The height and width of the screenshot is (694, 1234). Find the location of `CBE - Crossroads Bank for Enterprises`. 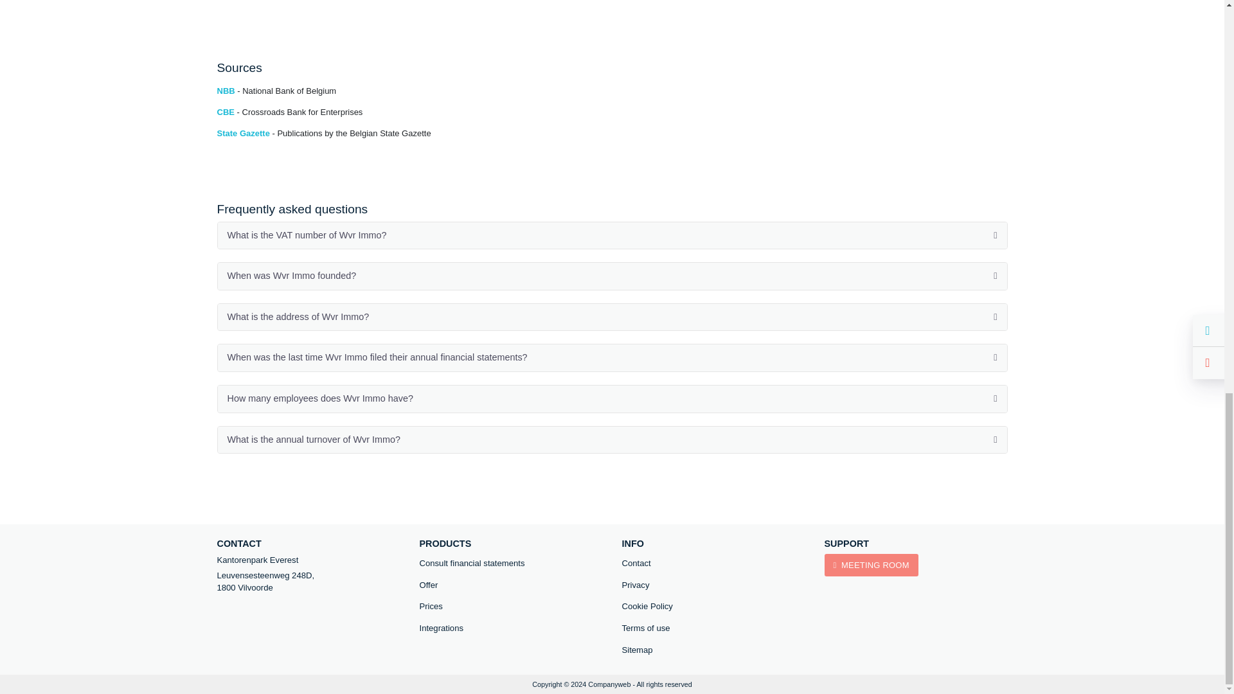

CBE - Crossroads Bank for Enterprises is located at coordinates (289, 112).